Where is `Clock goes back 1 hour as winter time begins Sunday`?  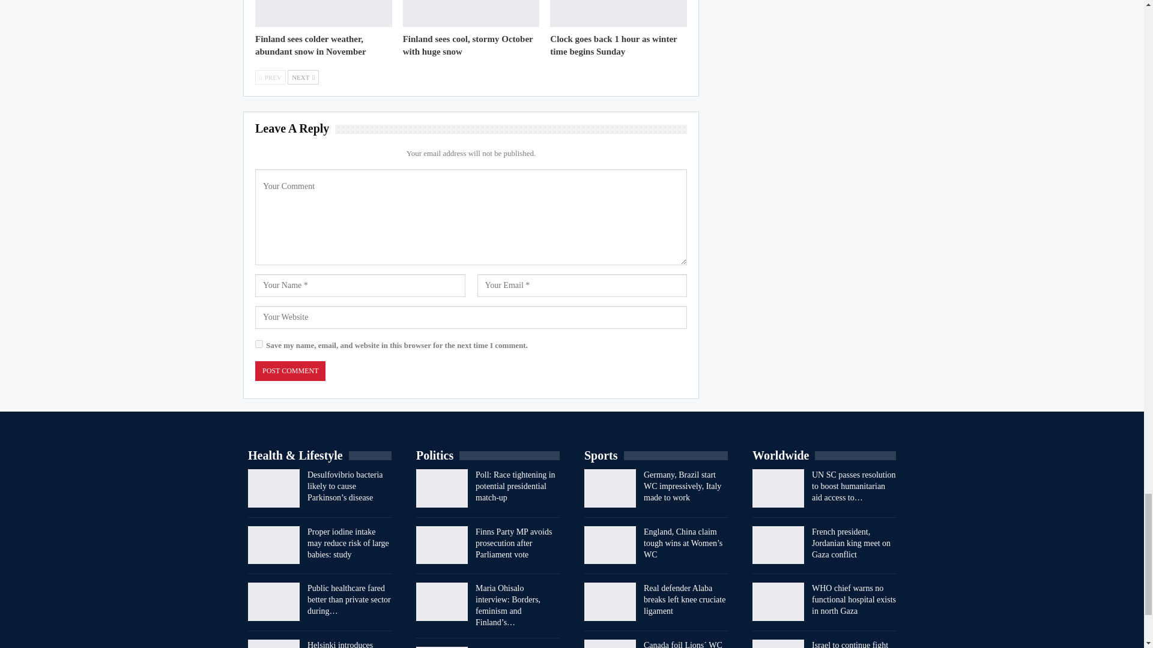
Clock goes back 1 hour as winter time begins Sunday is located at coordinates (619, 13).